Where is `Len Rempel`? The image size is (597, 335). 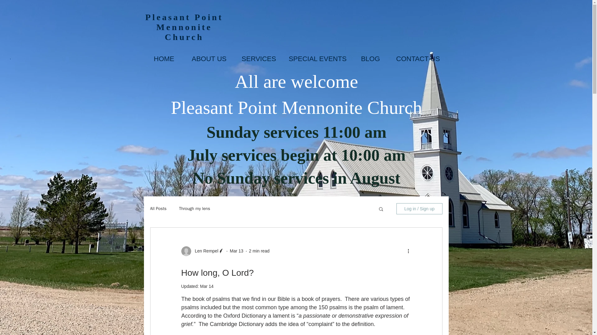 Len Rempel is located at coordinates (205, 251).